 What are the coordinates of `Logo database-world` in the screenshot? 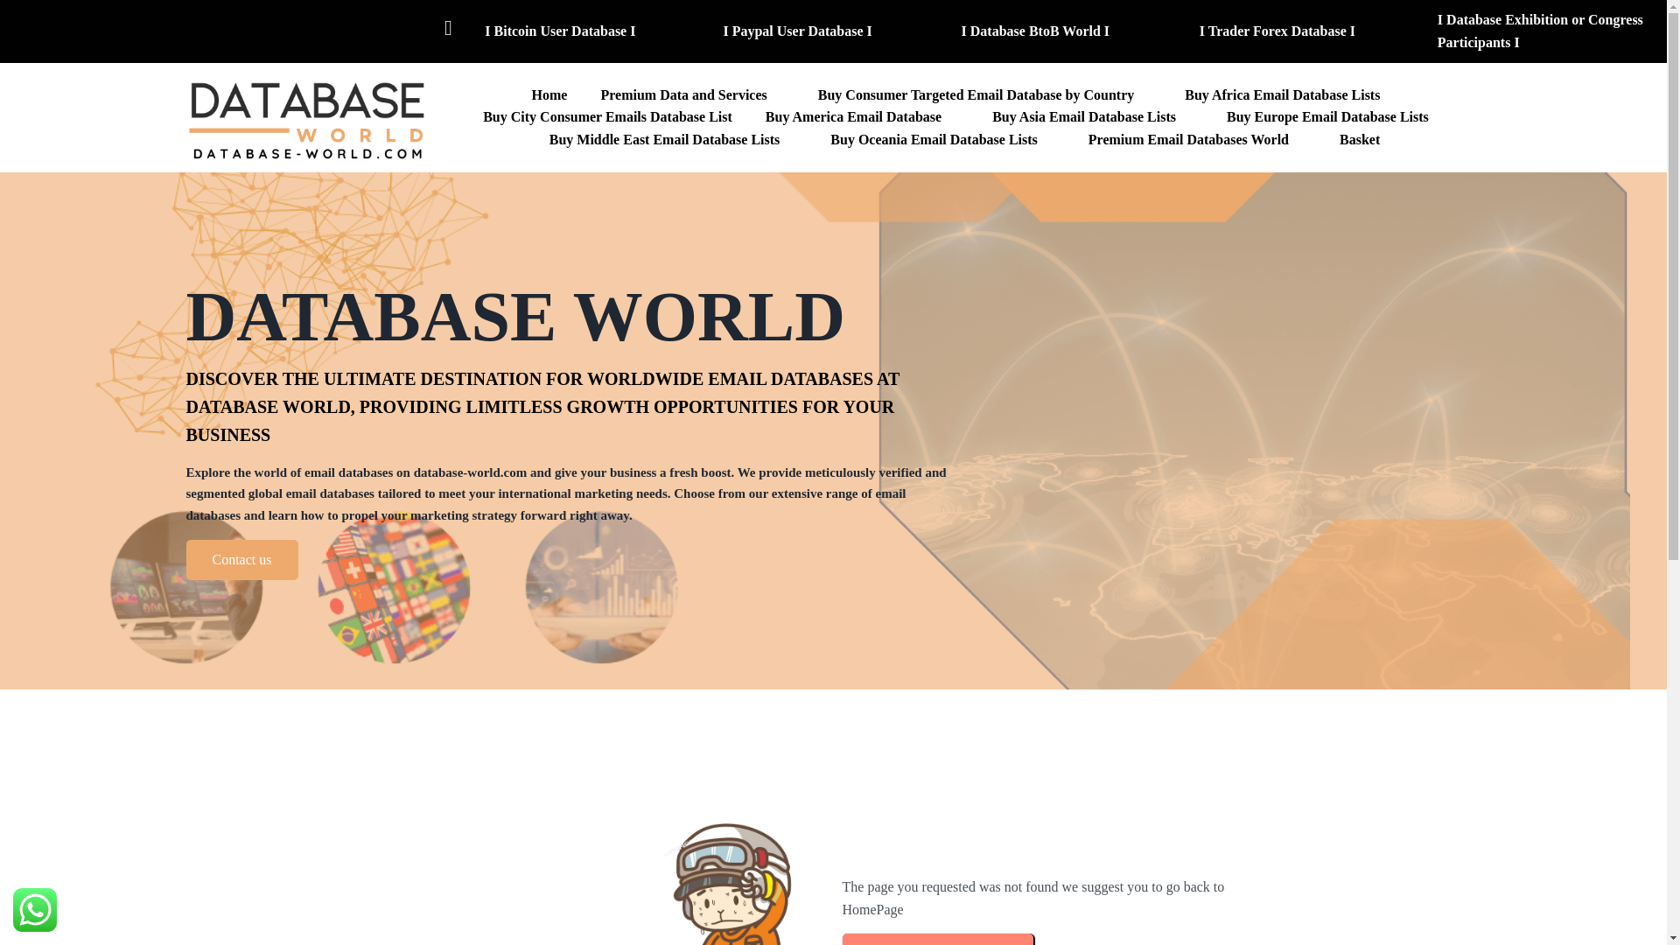 It's located at (307, 117).